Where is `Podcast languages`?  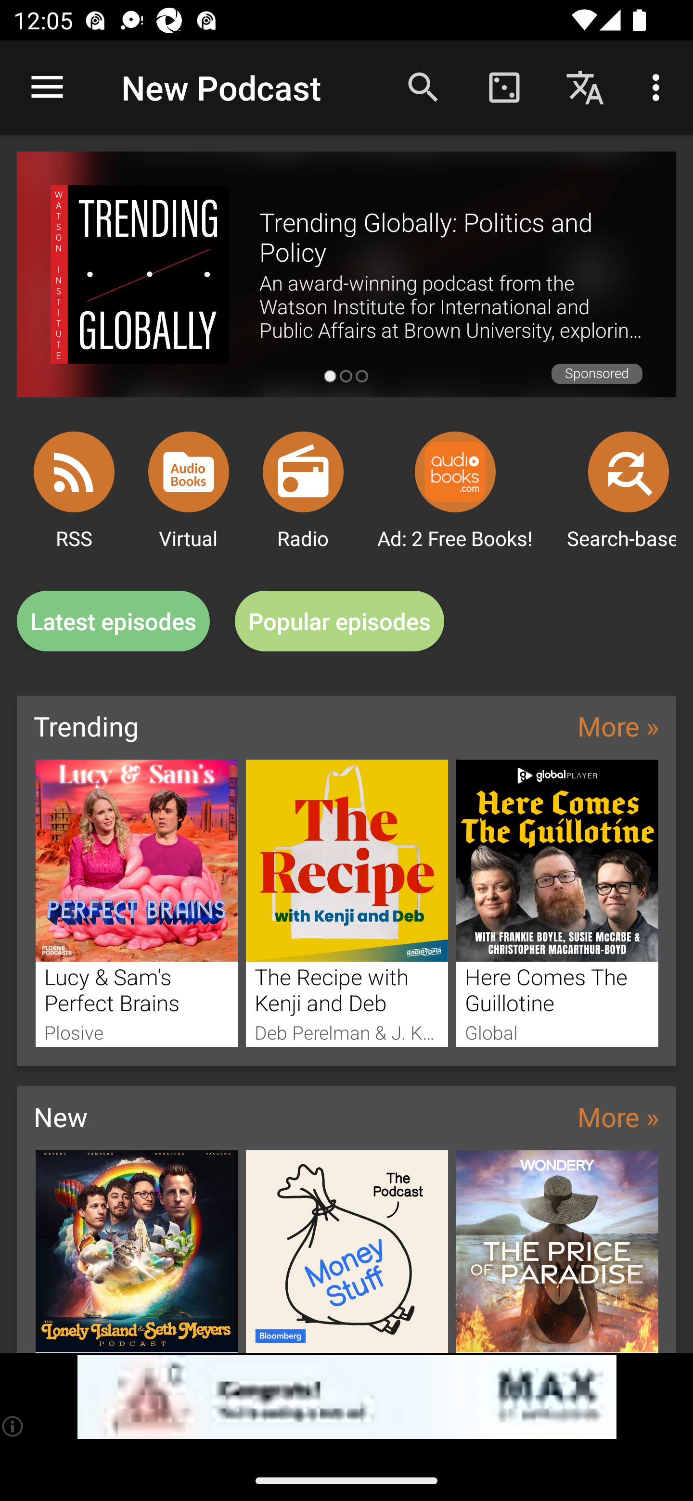 Podcast languages is located at coordinates (585, 87).